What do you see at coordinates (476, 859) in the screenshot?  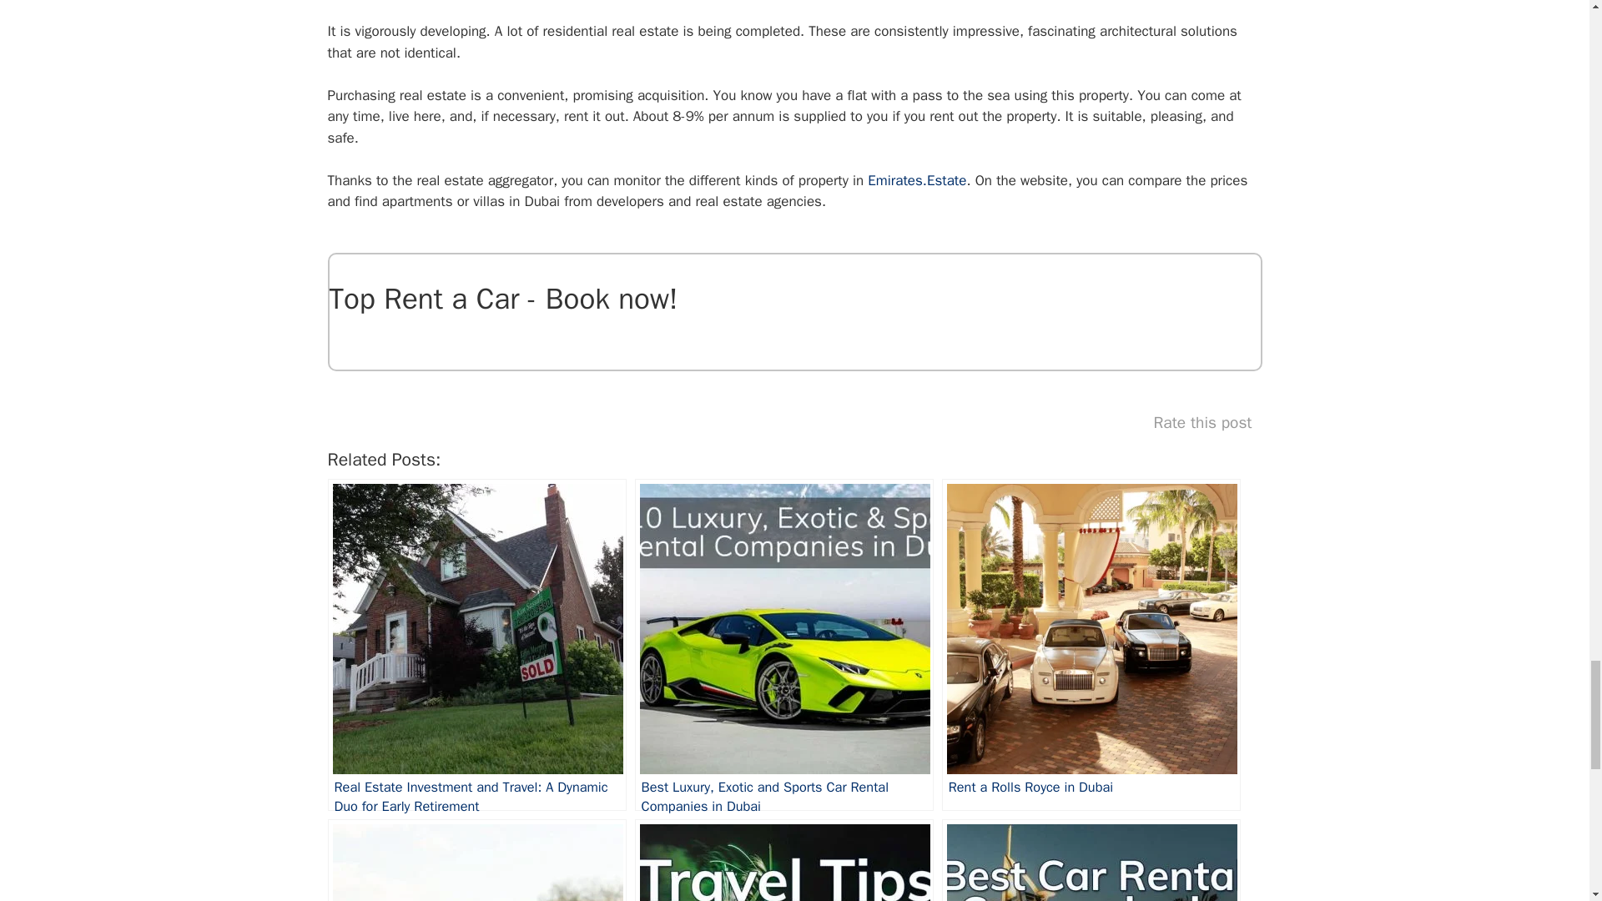 I see `Reasons Why Renting a Car Is Better for a Family Road Trip` at bounding box center [476, 859].